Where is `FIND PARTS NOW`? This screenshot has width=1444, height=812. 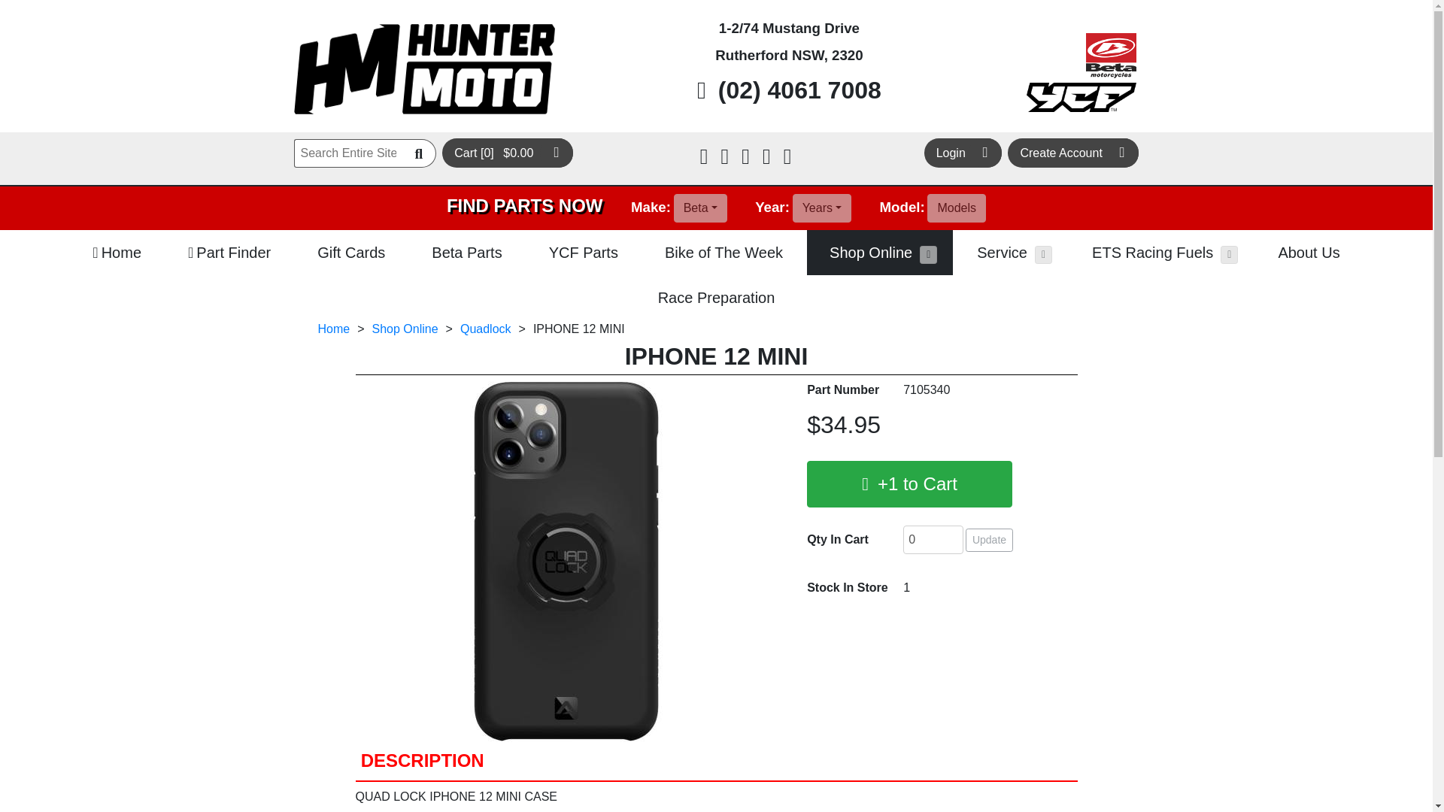 FIND PARTS NOW is located at coordinates (525, 205).